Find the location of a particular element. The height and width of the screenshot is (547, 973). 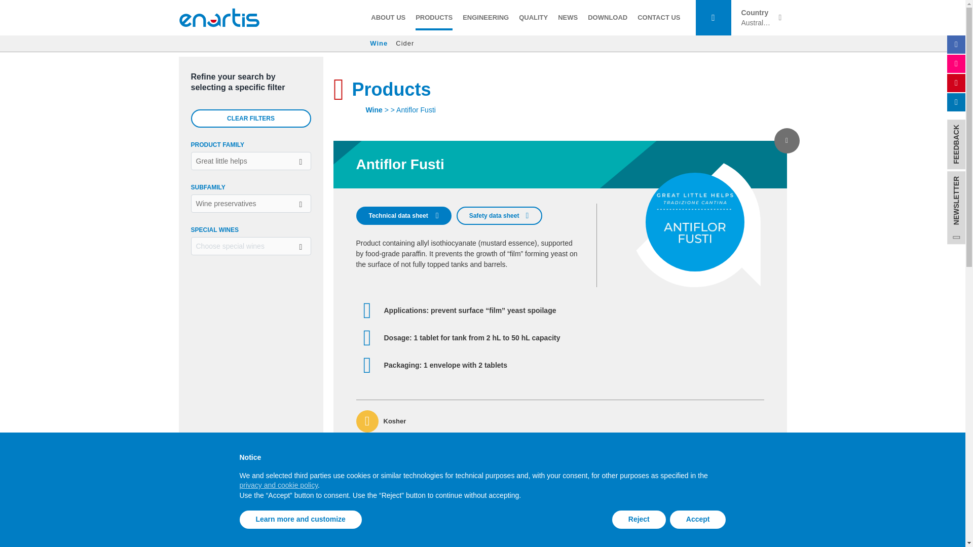

PRODUCTS is located at coordinates (434, 18).